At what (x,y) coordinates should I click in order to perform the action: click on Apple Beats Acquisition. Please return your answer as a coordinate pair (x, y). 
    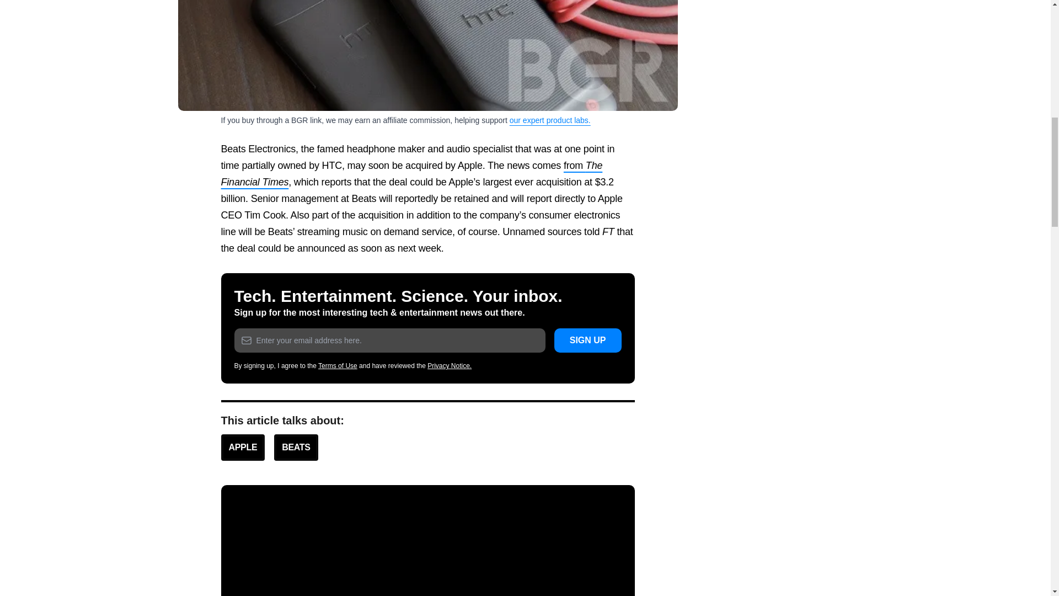
    Looking at the image, I should click on (427, 55).